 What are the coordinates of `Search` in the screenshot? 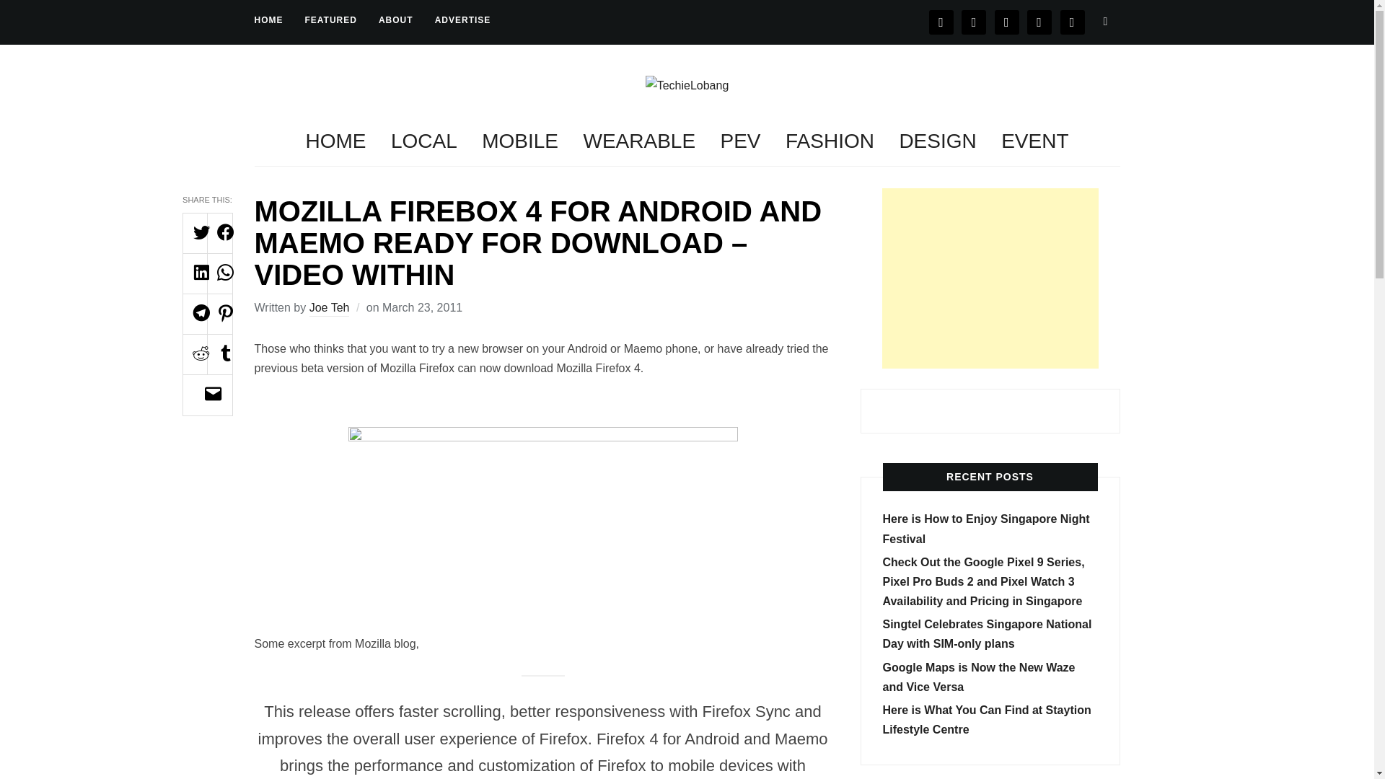 It's located at (1105, 21).